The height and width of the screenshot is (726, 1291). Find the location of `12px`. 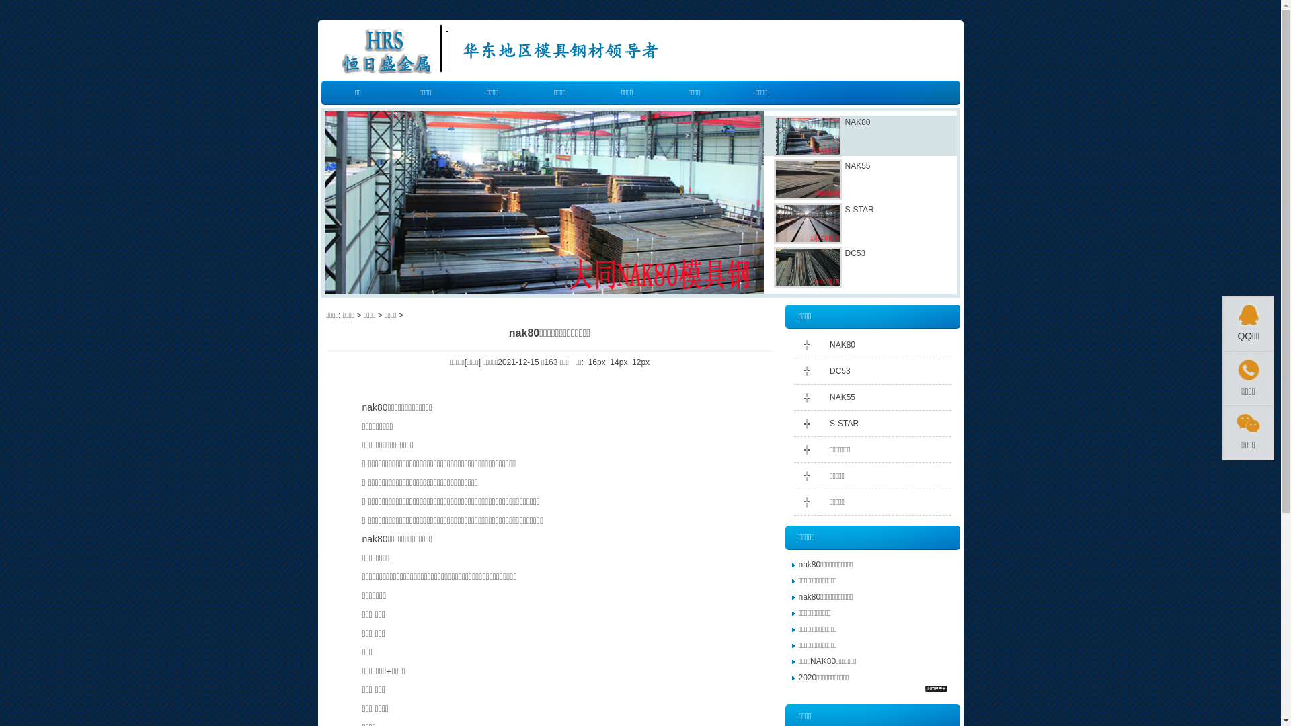

12px is located at coordinates (641, 362).